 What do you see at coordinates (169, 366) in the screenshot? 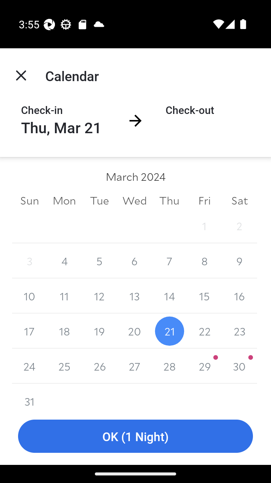
I see `28 28 March 2024` at bounding box center [169, 366].